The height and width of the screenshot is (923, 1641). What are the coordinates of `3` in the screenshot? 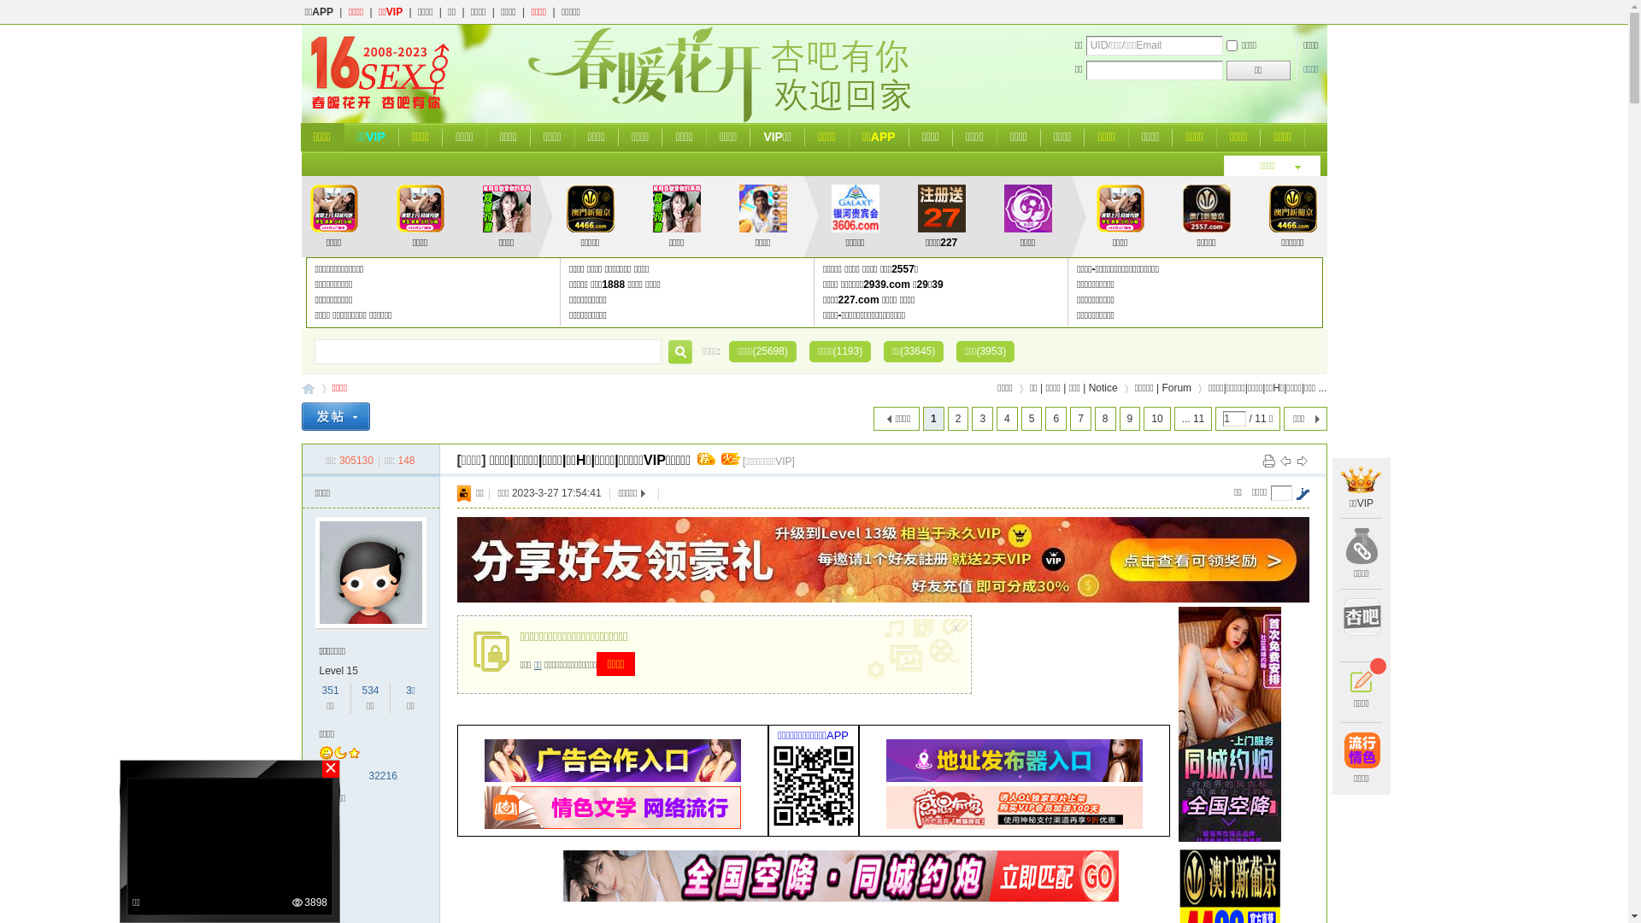 It's located at (983, 419).